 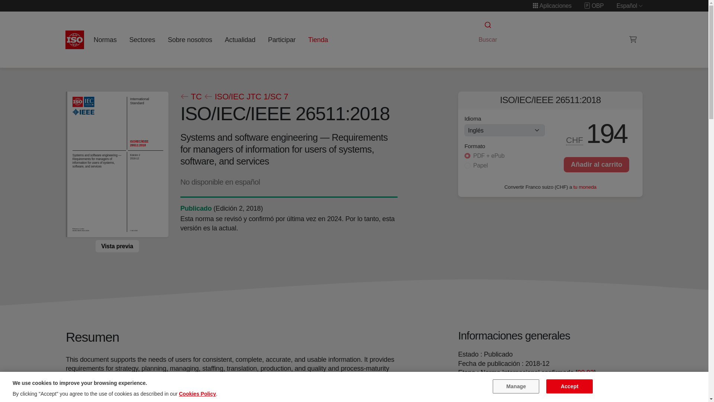 I want to click on Carro de la compra, so click(x=633, y=39).